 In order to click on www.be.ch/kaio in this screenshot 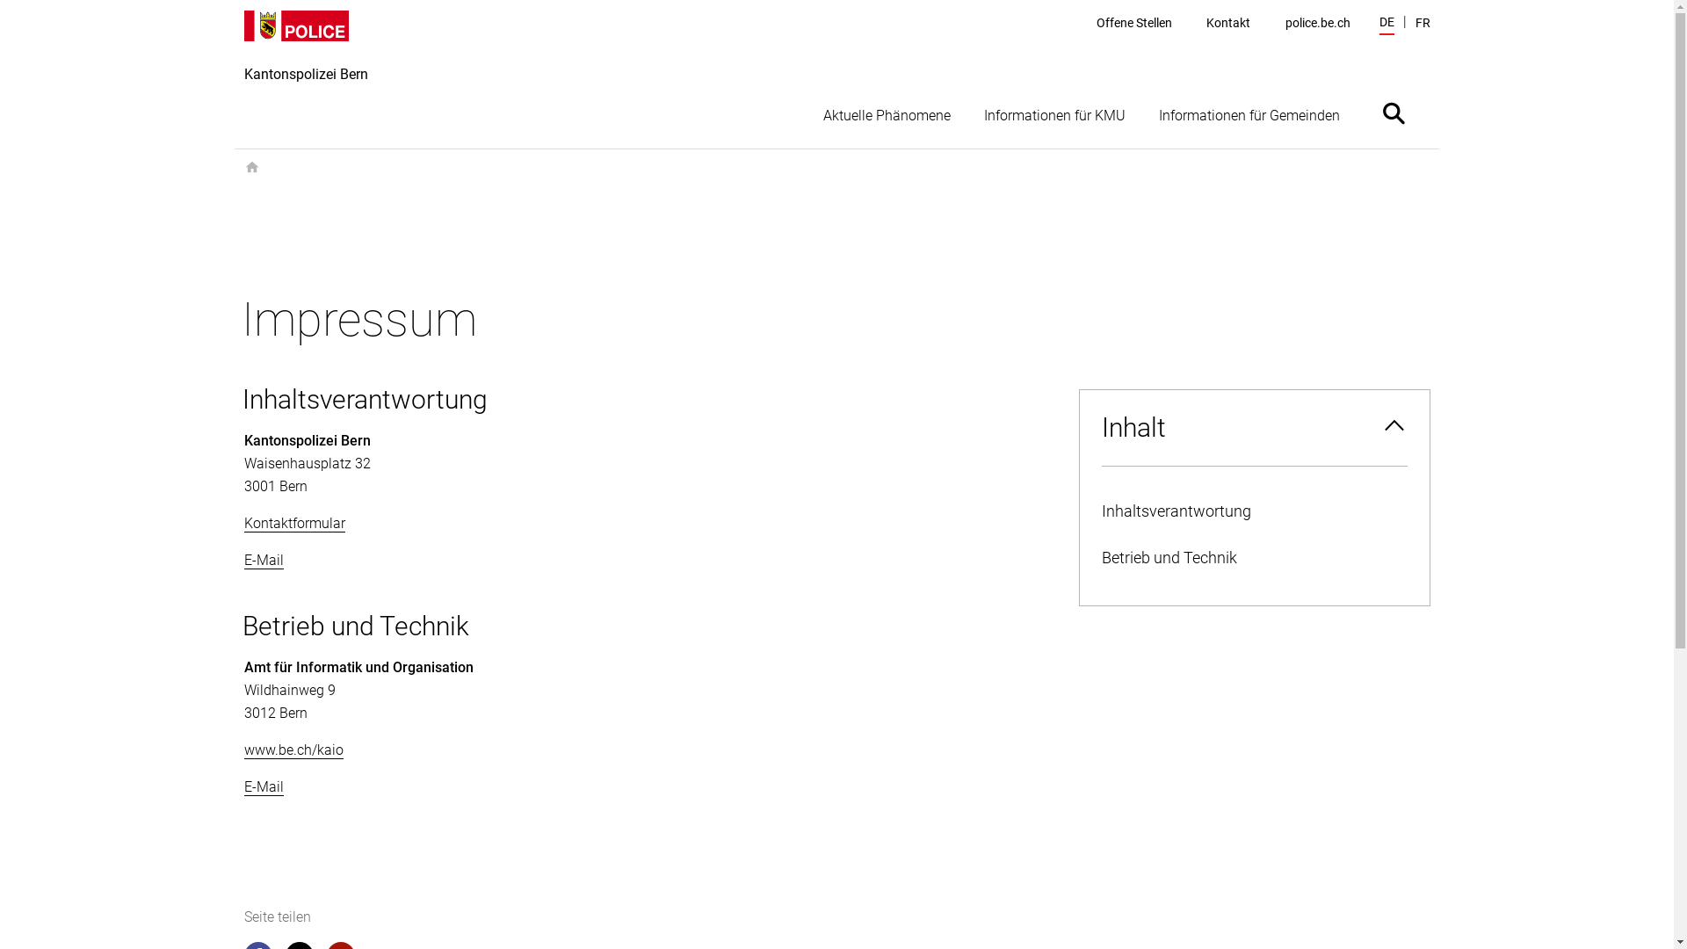, I will do `click(293, 750)`.